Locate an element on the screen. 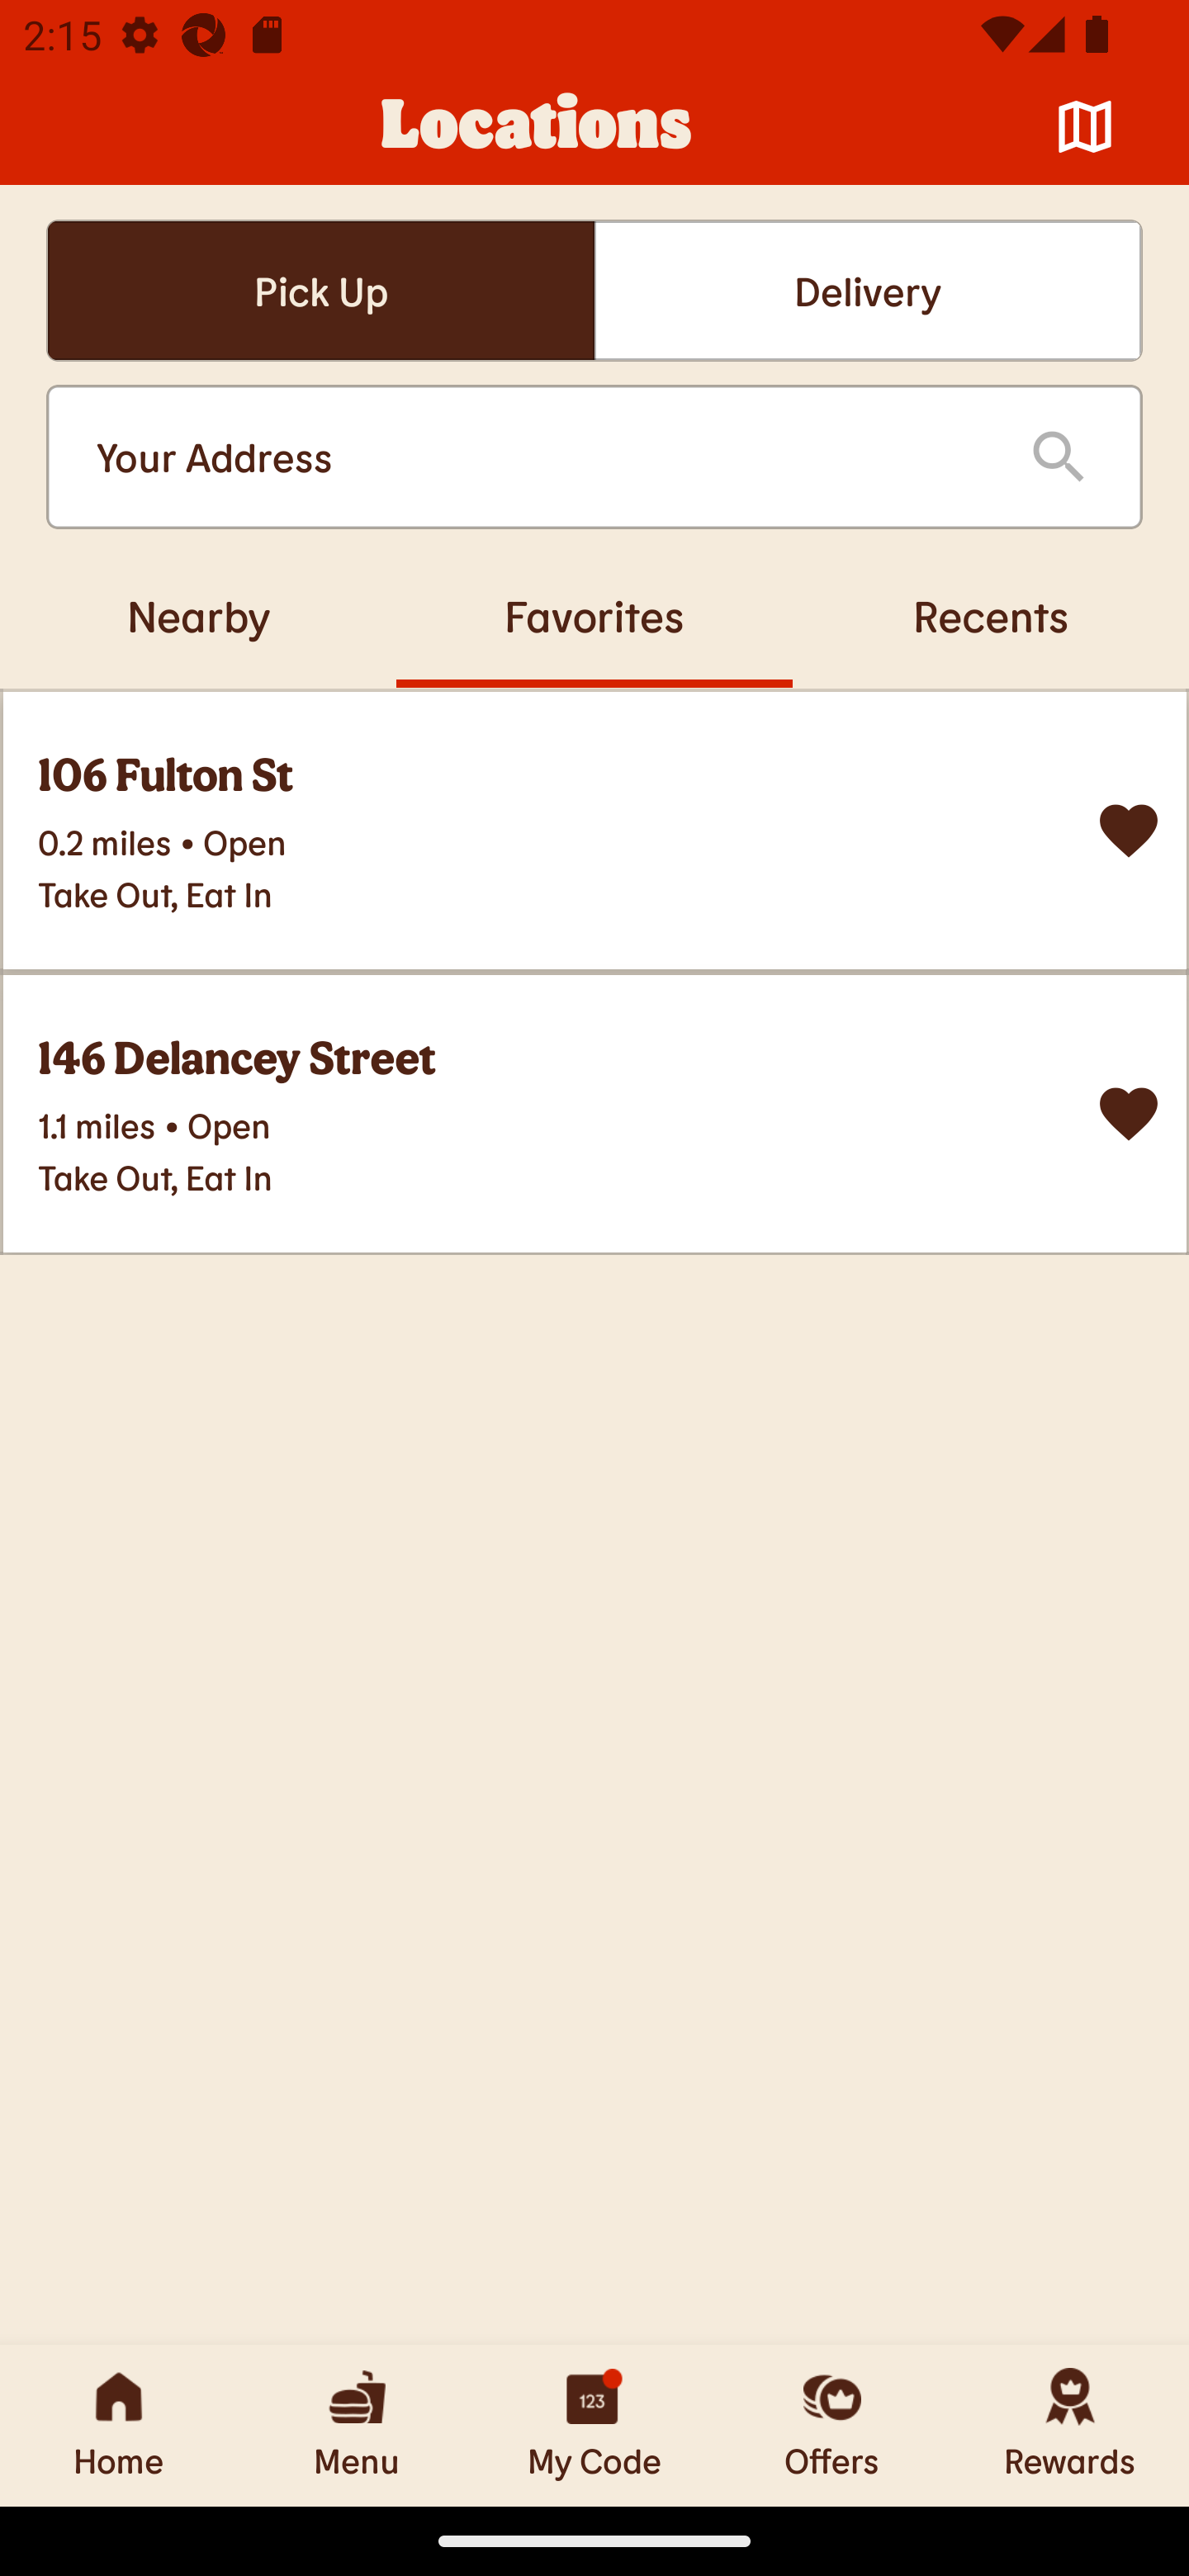  Remove from Favorites?  is located at coordinates (1129, 1114).